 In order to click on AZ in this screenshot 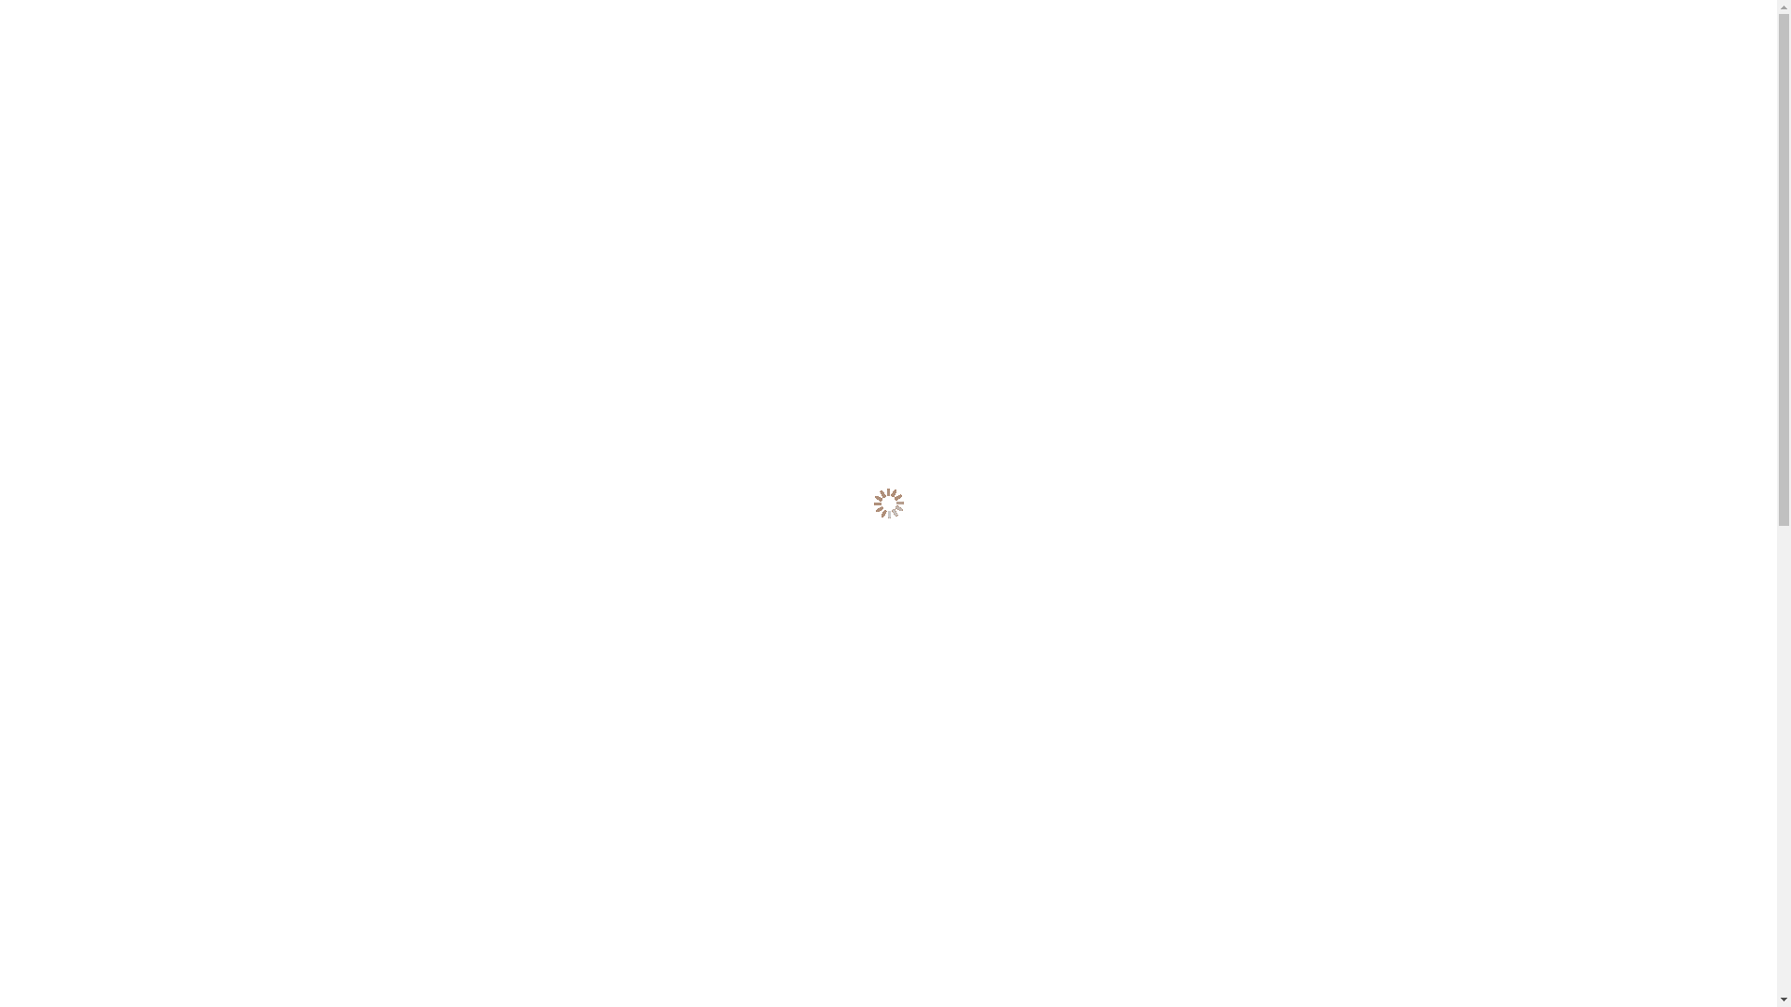, I will do `click(1390, 12)`.